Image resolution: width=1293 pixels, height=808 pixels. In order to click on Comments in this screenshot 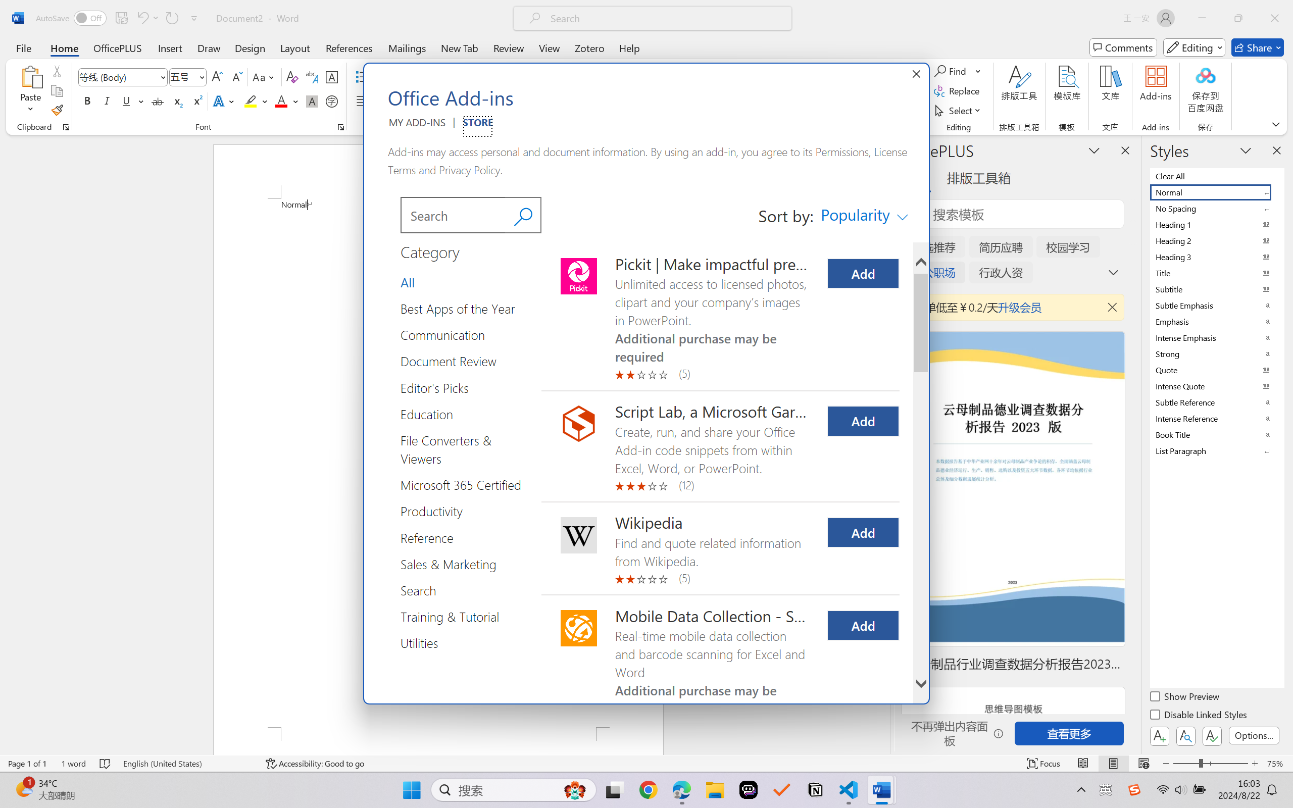, I will do `click(1123, 47)`.